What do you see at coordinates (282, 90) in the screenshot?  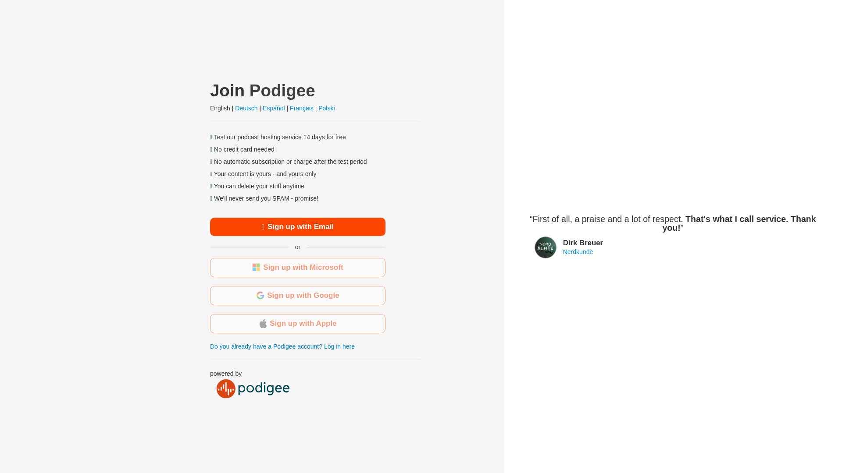 I see `Back to the Podigee homepage` at bounding box center [282, 90].